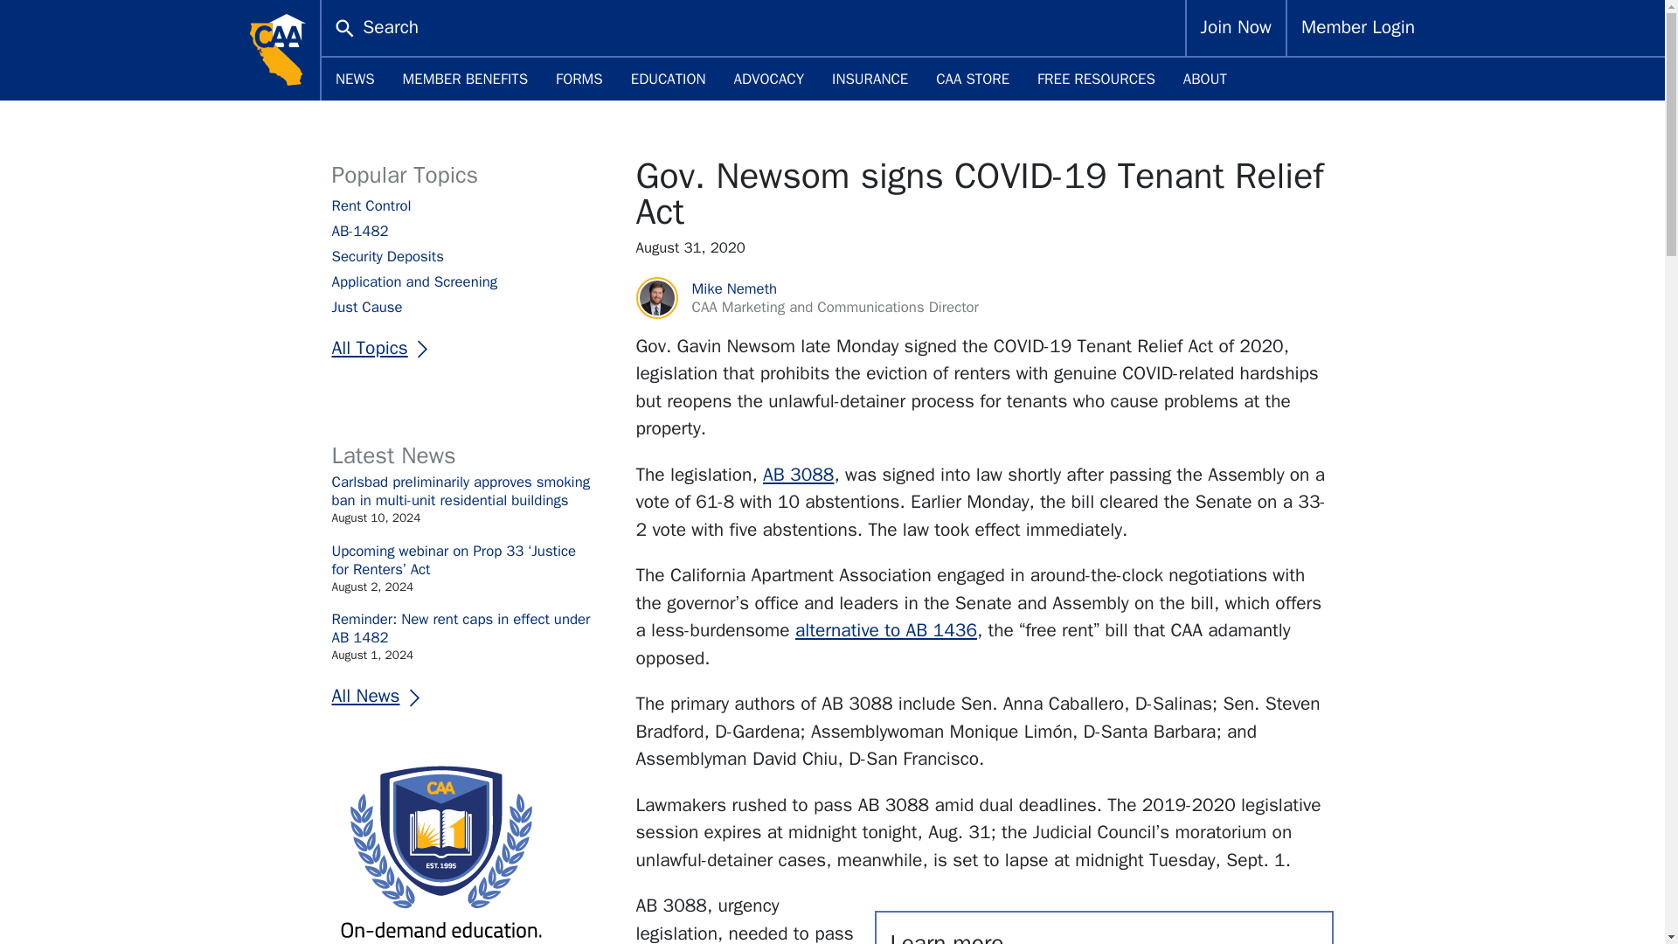 This screenshot has height=944, width=1678. Describe the element at coordinates (972, 79) in the screenshot. I see `CAA STORE` at that location.